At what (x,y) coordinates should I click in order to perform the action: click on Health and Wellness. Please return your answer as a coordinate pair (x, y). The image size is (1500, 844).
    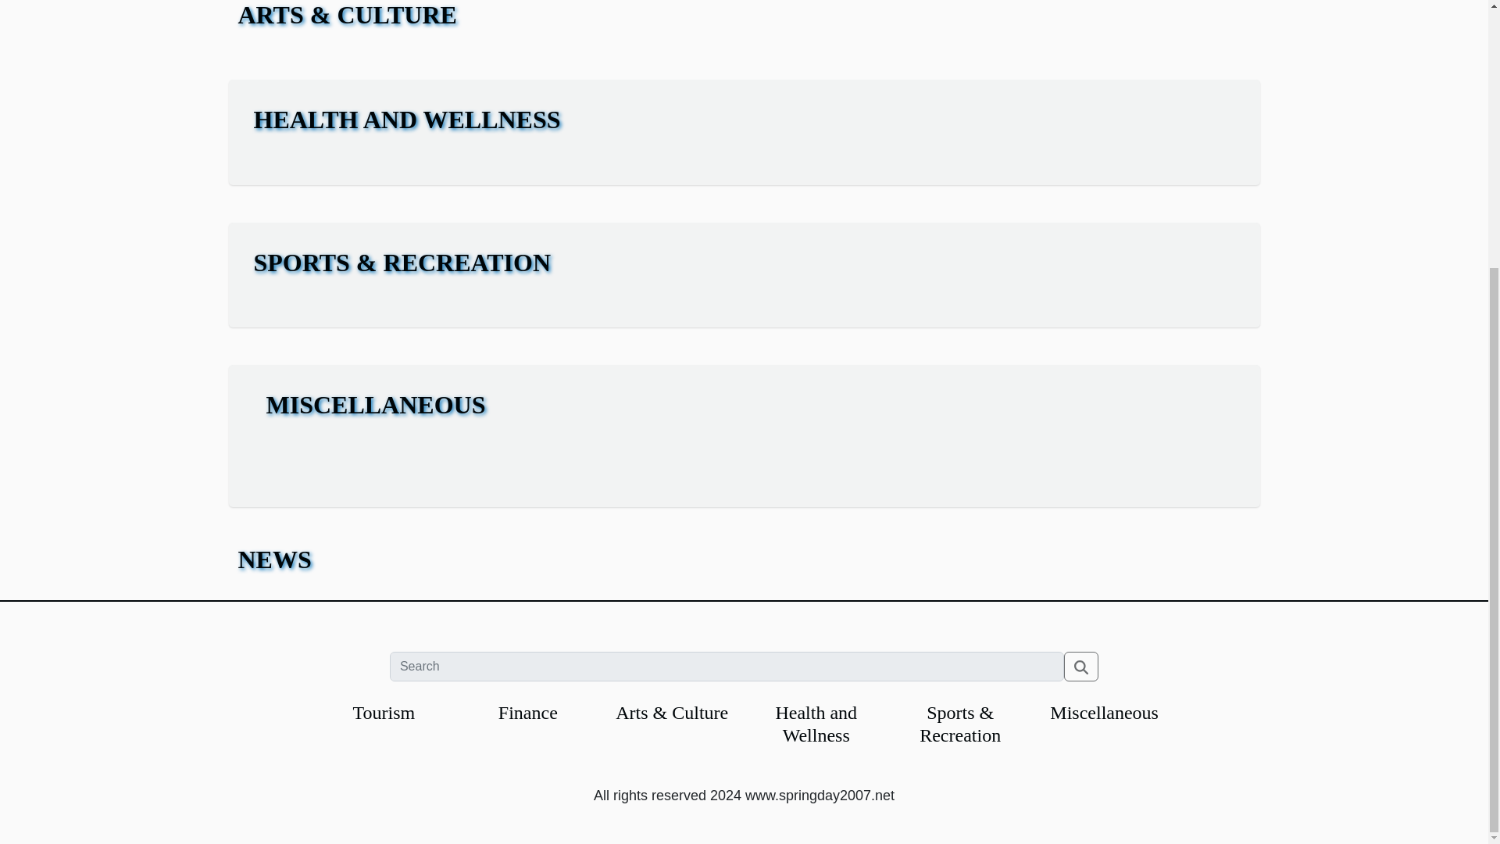
    Looking at the image, I should click on (816, 724).